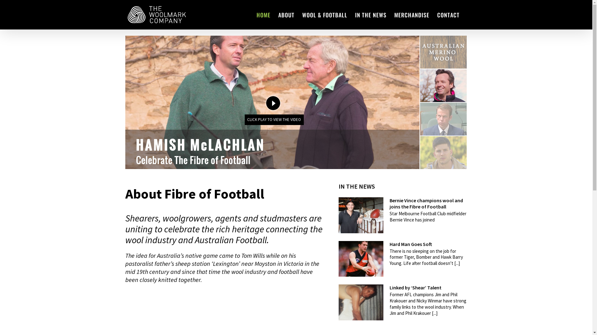 The height and width of the screenshot is (335, 597). I want to click on [...], so click(457, 263).